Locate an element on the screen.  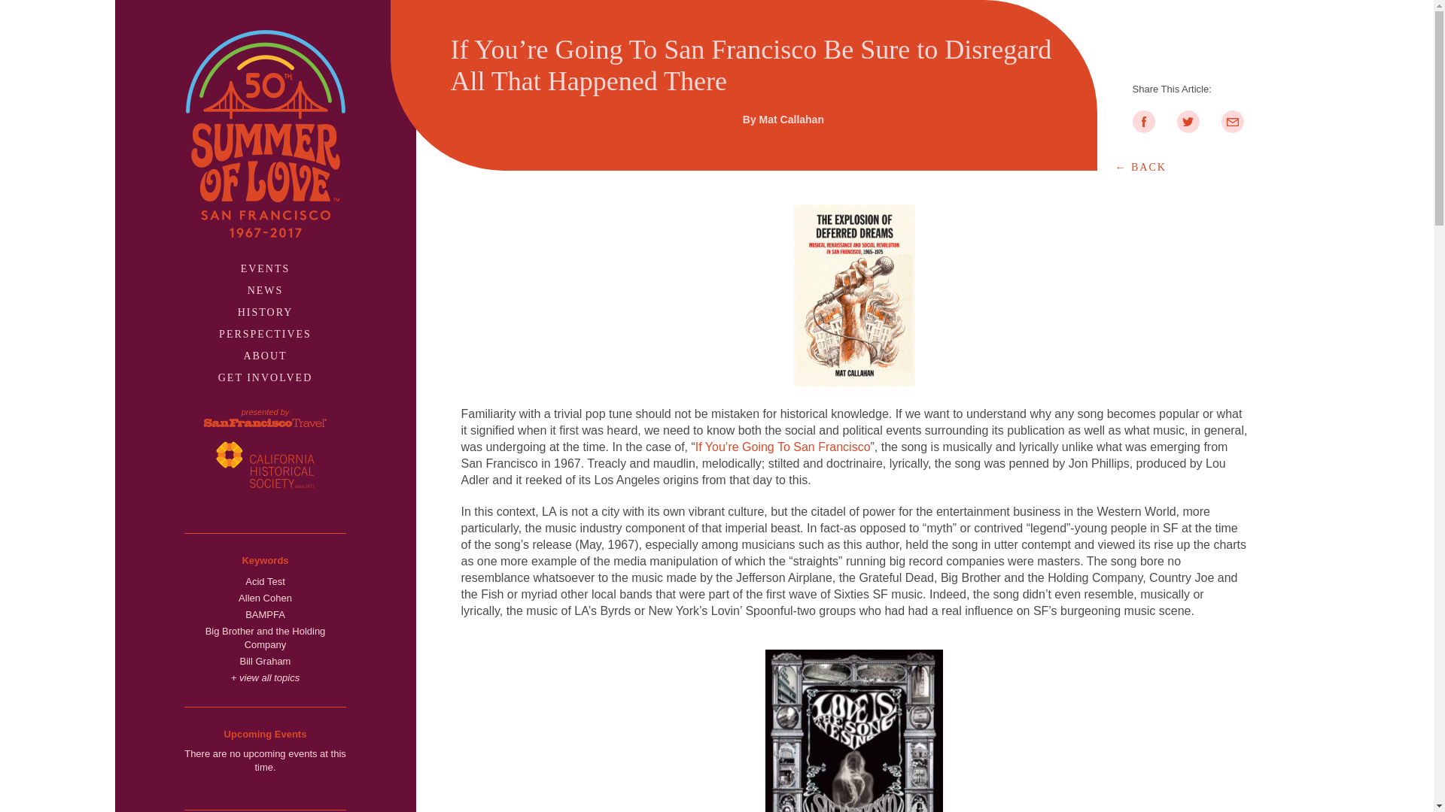
Big Brother and the Holding Company is located at coordinates (265, 638).